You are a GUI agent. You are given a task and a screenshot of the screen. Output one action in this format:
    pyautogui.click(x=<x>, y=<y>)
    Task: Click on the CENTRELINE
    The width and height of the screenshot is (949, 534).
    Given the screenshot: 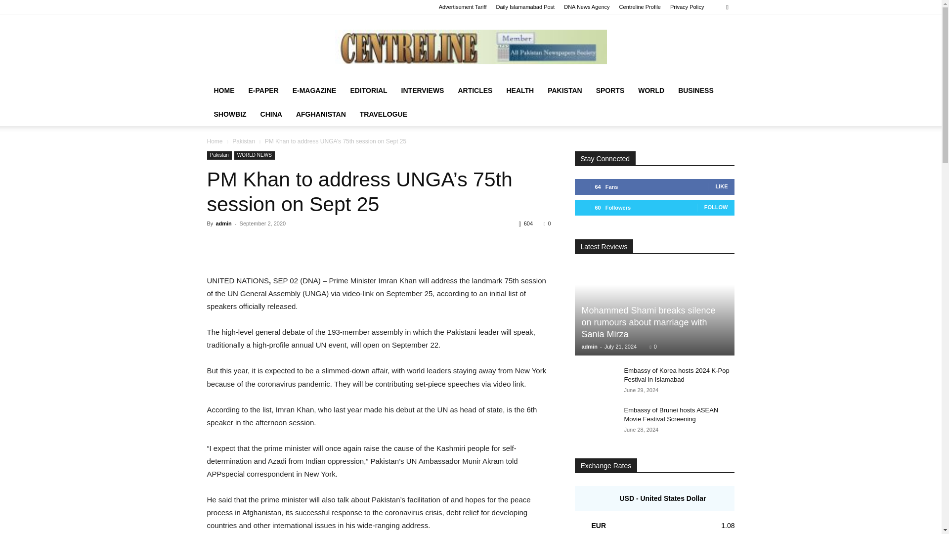 What is the action you would take?
    pyautogui.click(x=471, y=46)
    